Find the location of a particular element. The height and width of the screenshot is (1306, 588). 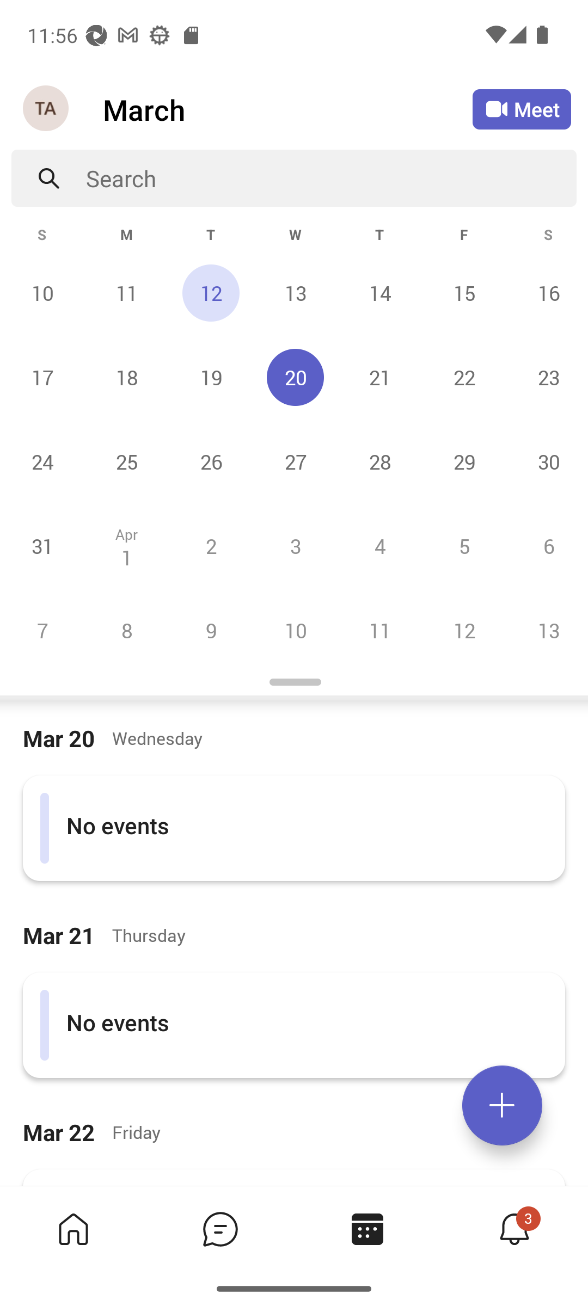

Saturday, March 30 30 is located at coordinates (547, 461).